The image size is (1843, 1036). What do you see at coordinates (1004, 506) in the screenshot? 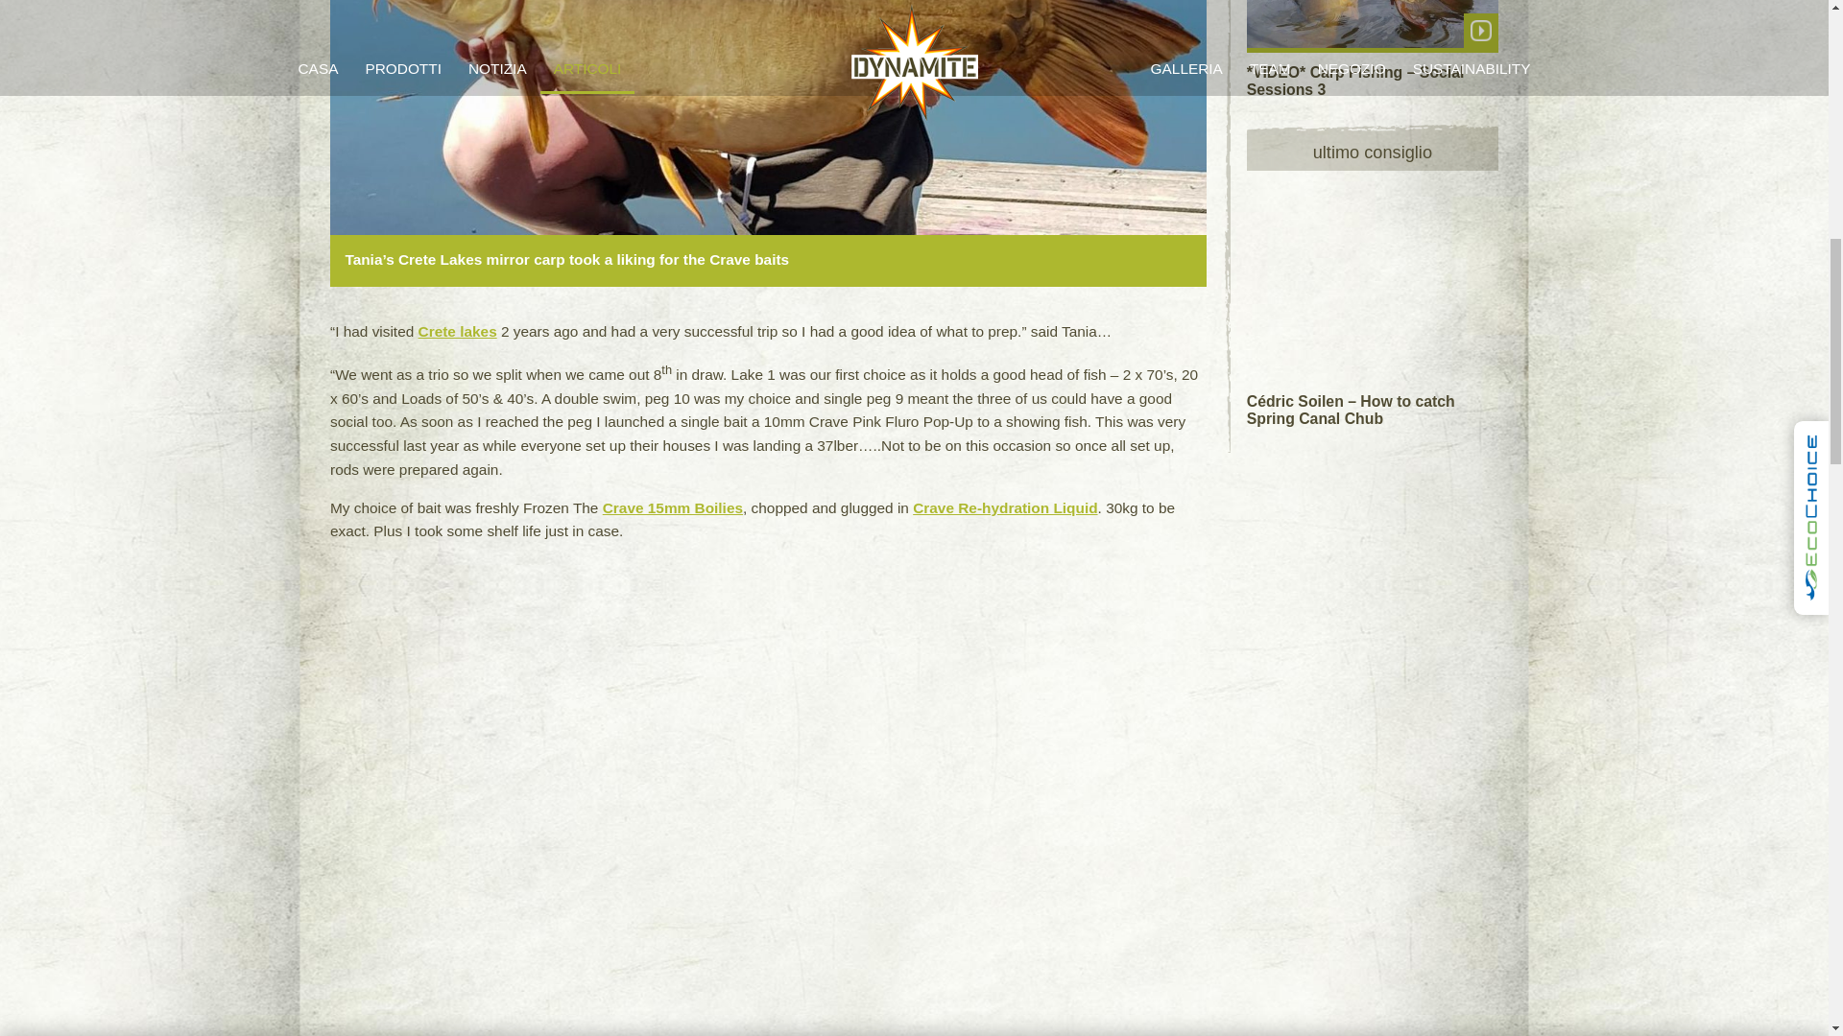
I see `Crave Re-hydration Liquid` at bounding box center [1004, 506].